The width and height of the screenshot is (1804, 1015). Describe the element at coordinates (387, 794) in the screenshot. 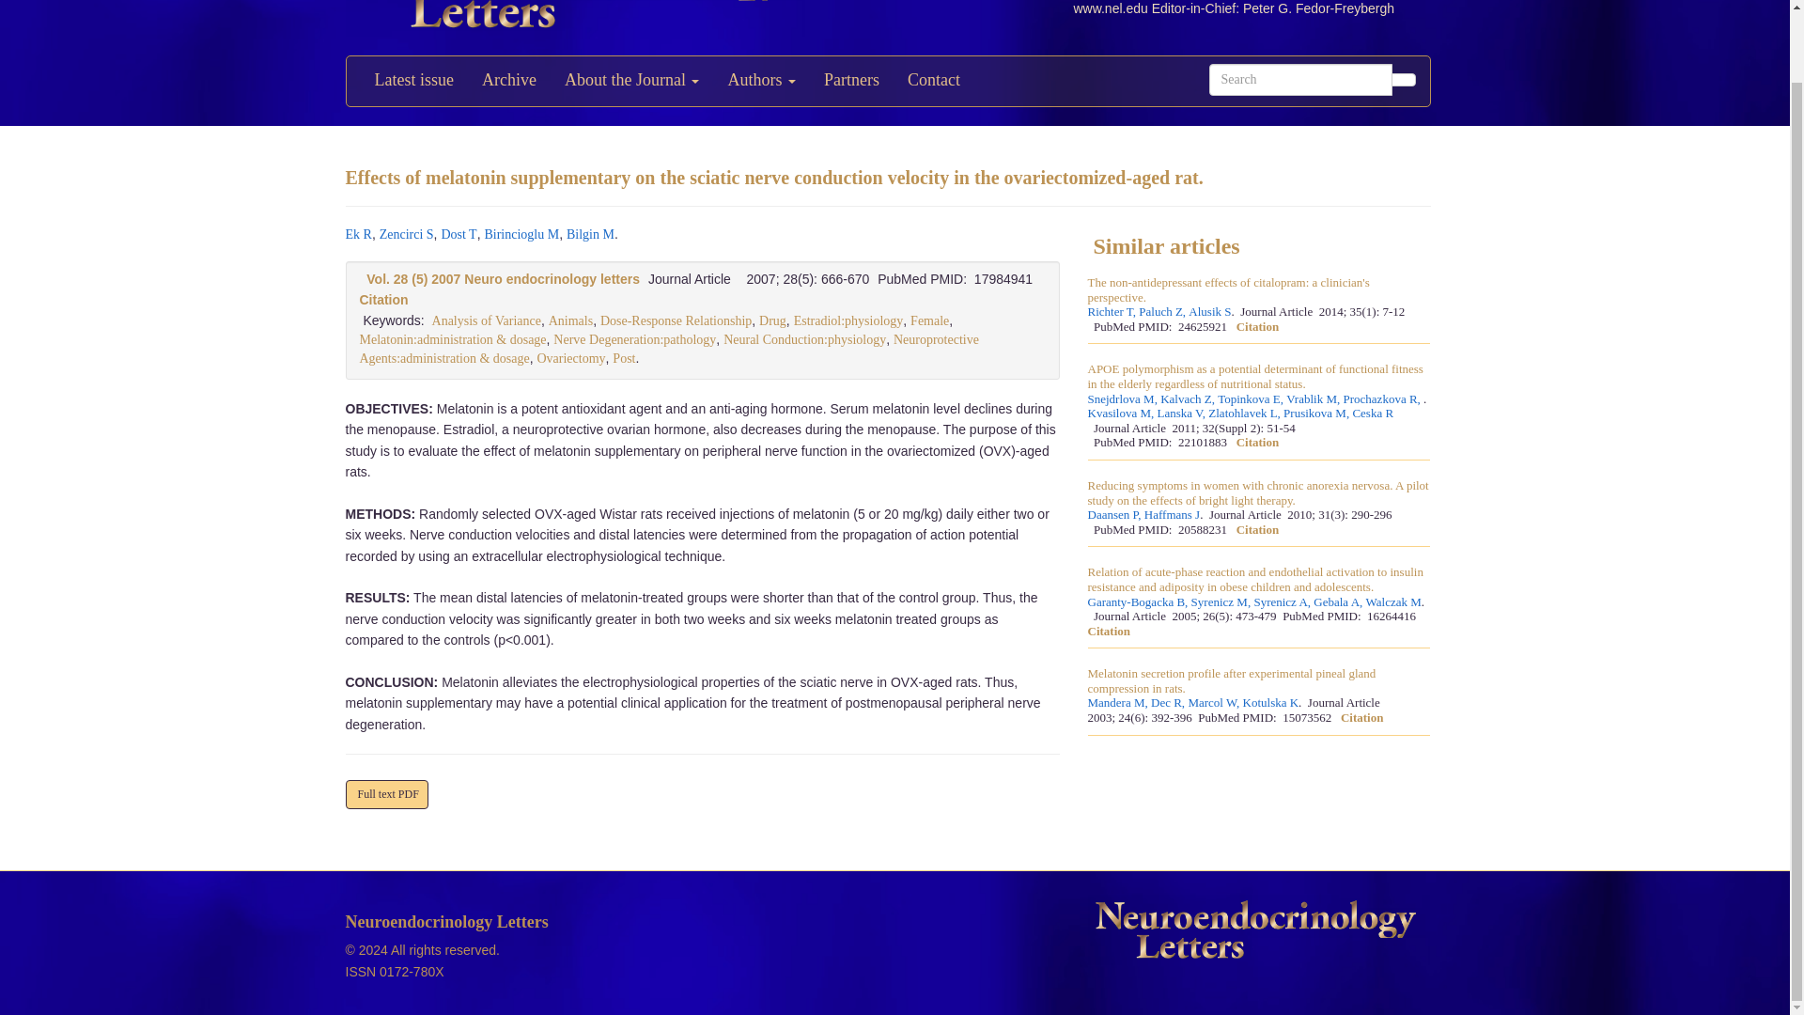

I see `NEL280507A10.pdf` at that location.